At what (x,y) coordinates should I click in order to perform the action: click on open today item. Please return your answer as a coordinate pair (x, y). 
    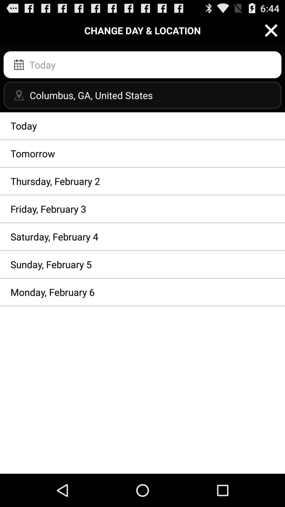
    Looking at the image, I should click on (142, 126).